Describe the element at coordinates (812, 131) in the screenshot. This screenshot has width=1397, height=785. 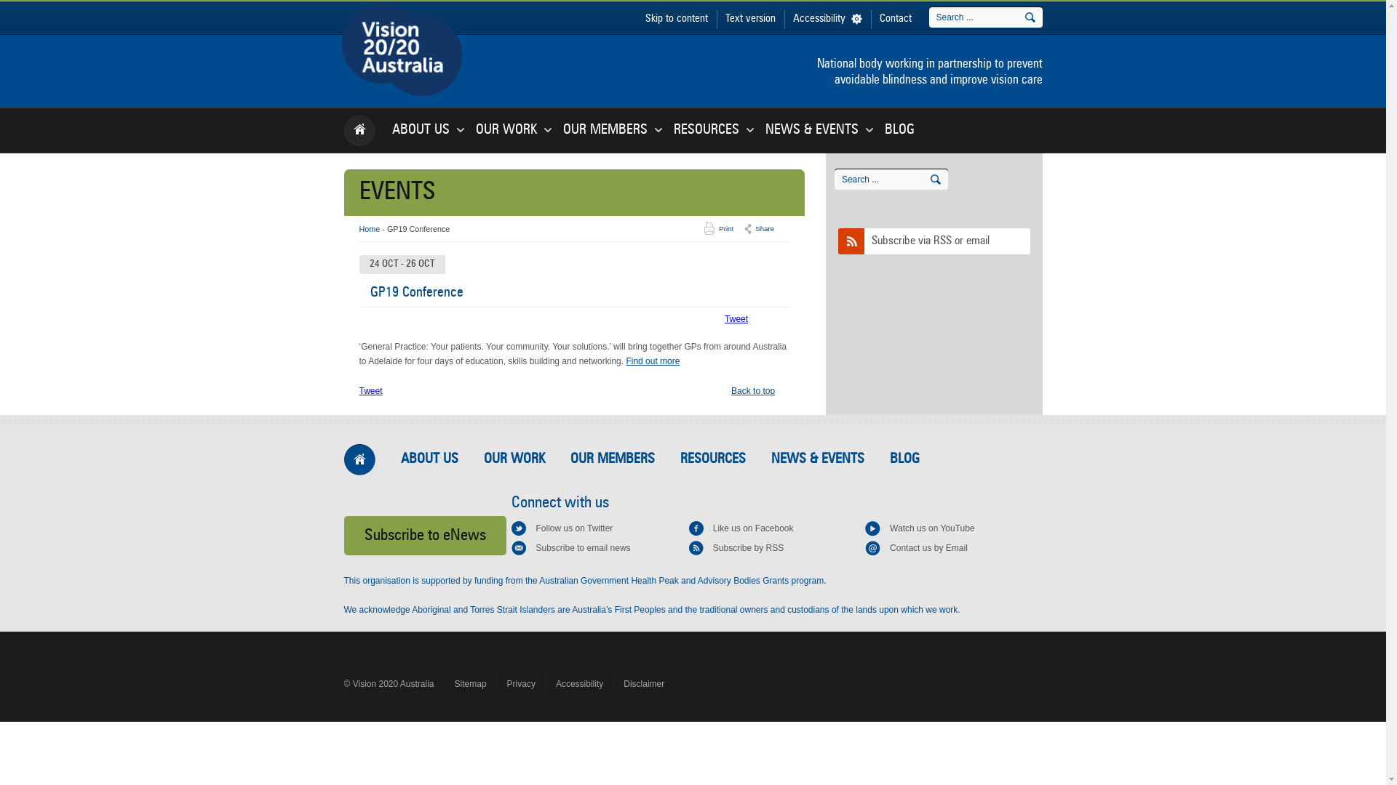
I see `NEWS & EVENTS` at that location.